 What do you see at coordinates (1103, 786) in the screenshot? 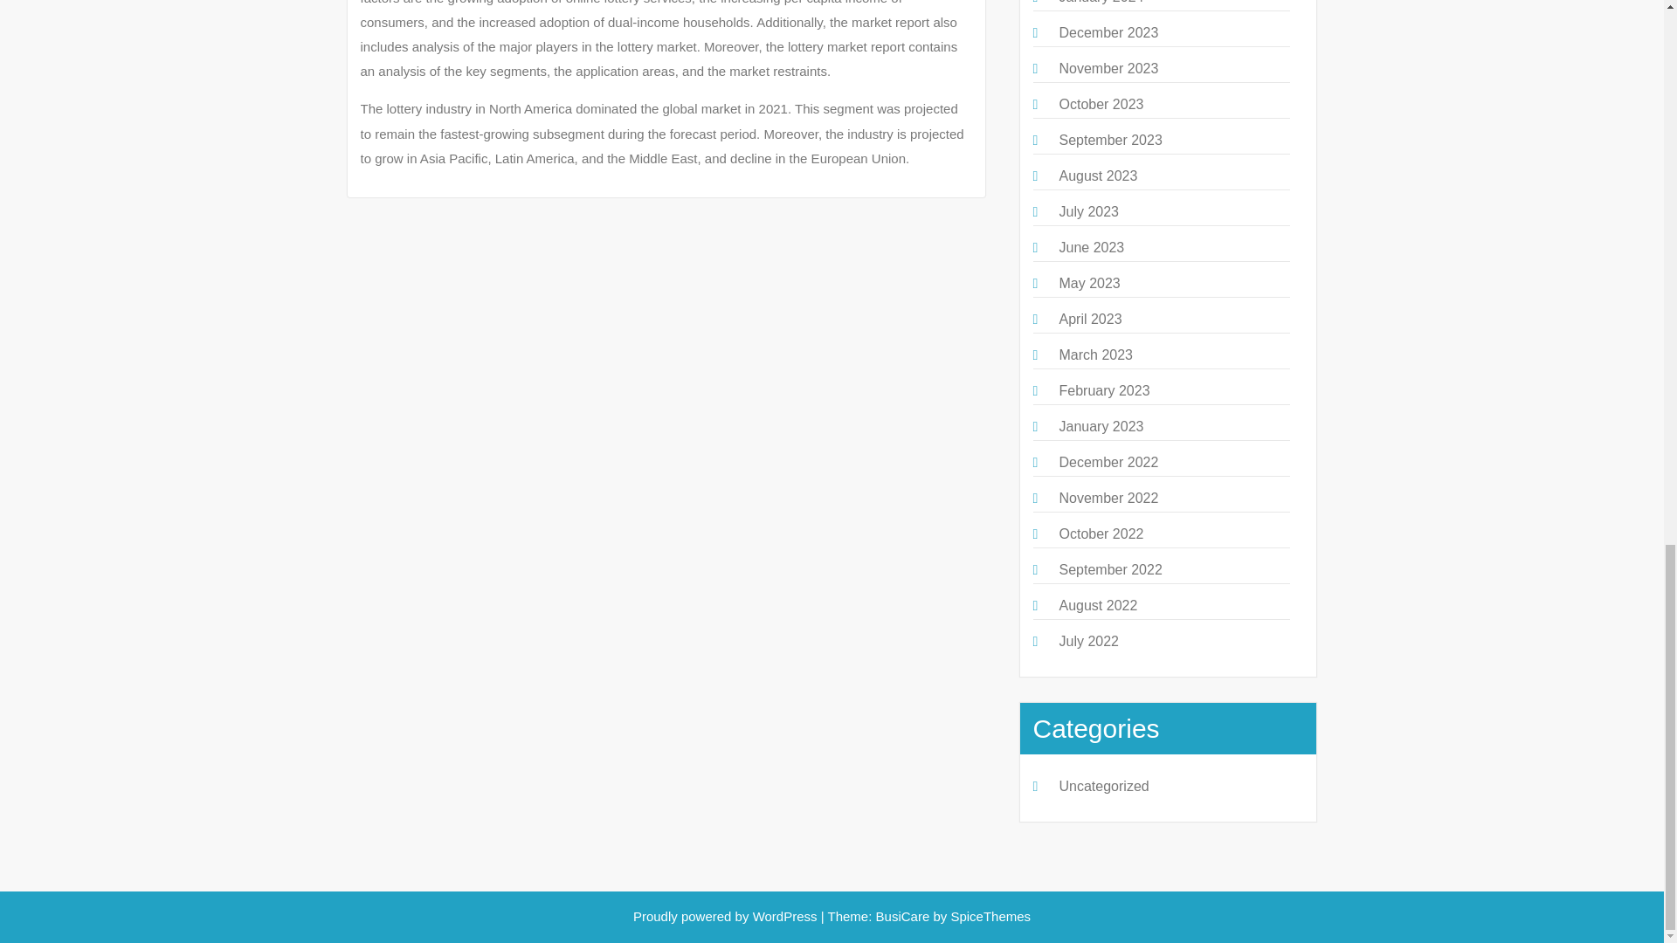
I see `Uncategorized` at bounding box center [1103, 786].